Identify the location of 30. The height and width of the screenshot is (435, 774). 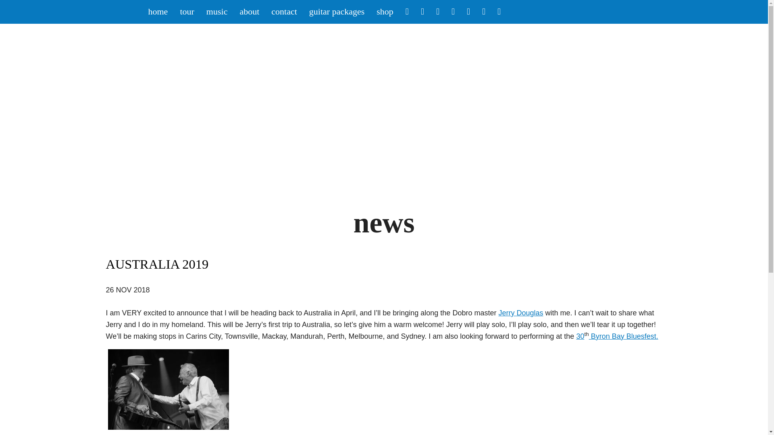
(580, 336).